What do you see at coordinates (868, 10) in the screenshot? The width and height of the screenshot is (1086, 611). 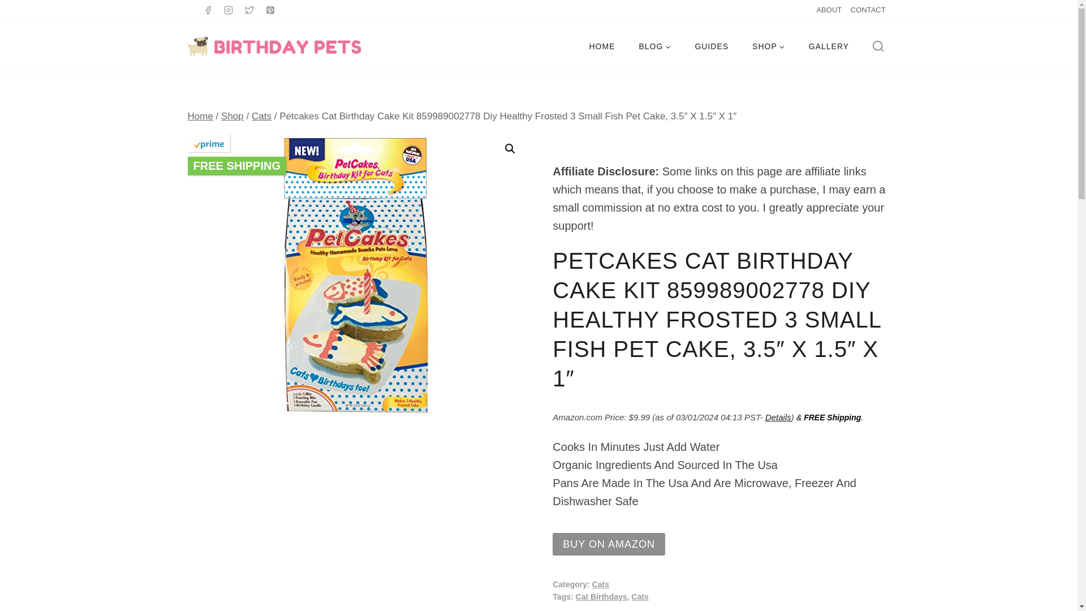 I see `CONTACT` at bounding box center [868, 10].